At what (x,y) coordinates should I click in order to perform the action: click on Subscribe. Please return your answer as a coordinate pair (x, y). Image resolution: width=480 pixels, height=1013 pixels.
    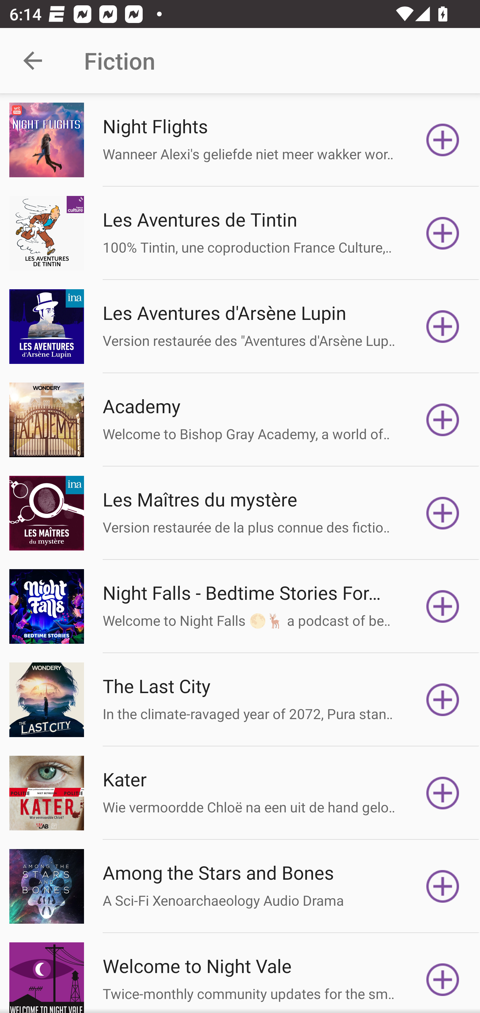
    Looking at the image, I should click on (443, 140).